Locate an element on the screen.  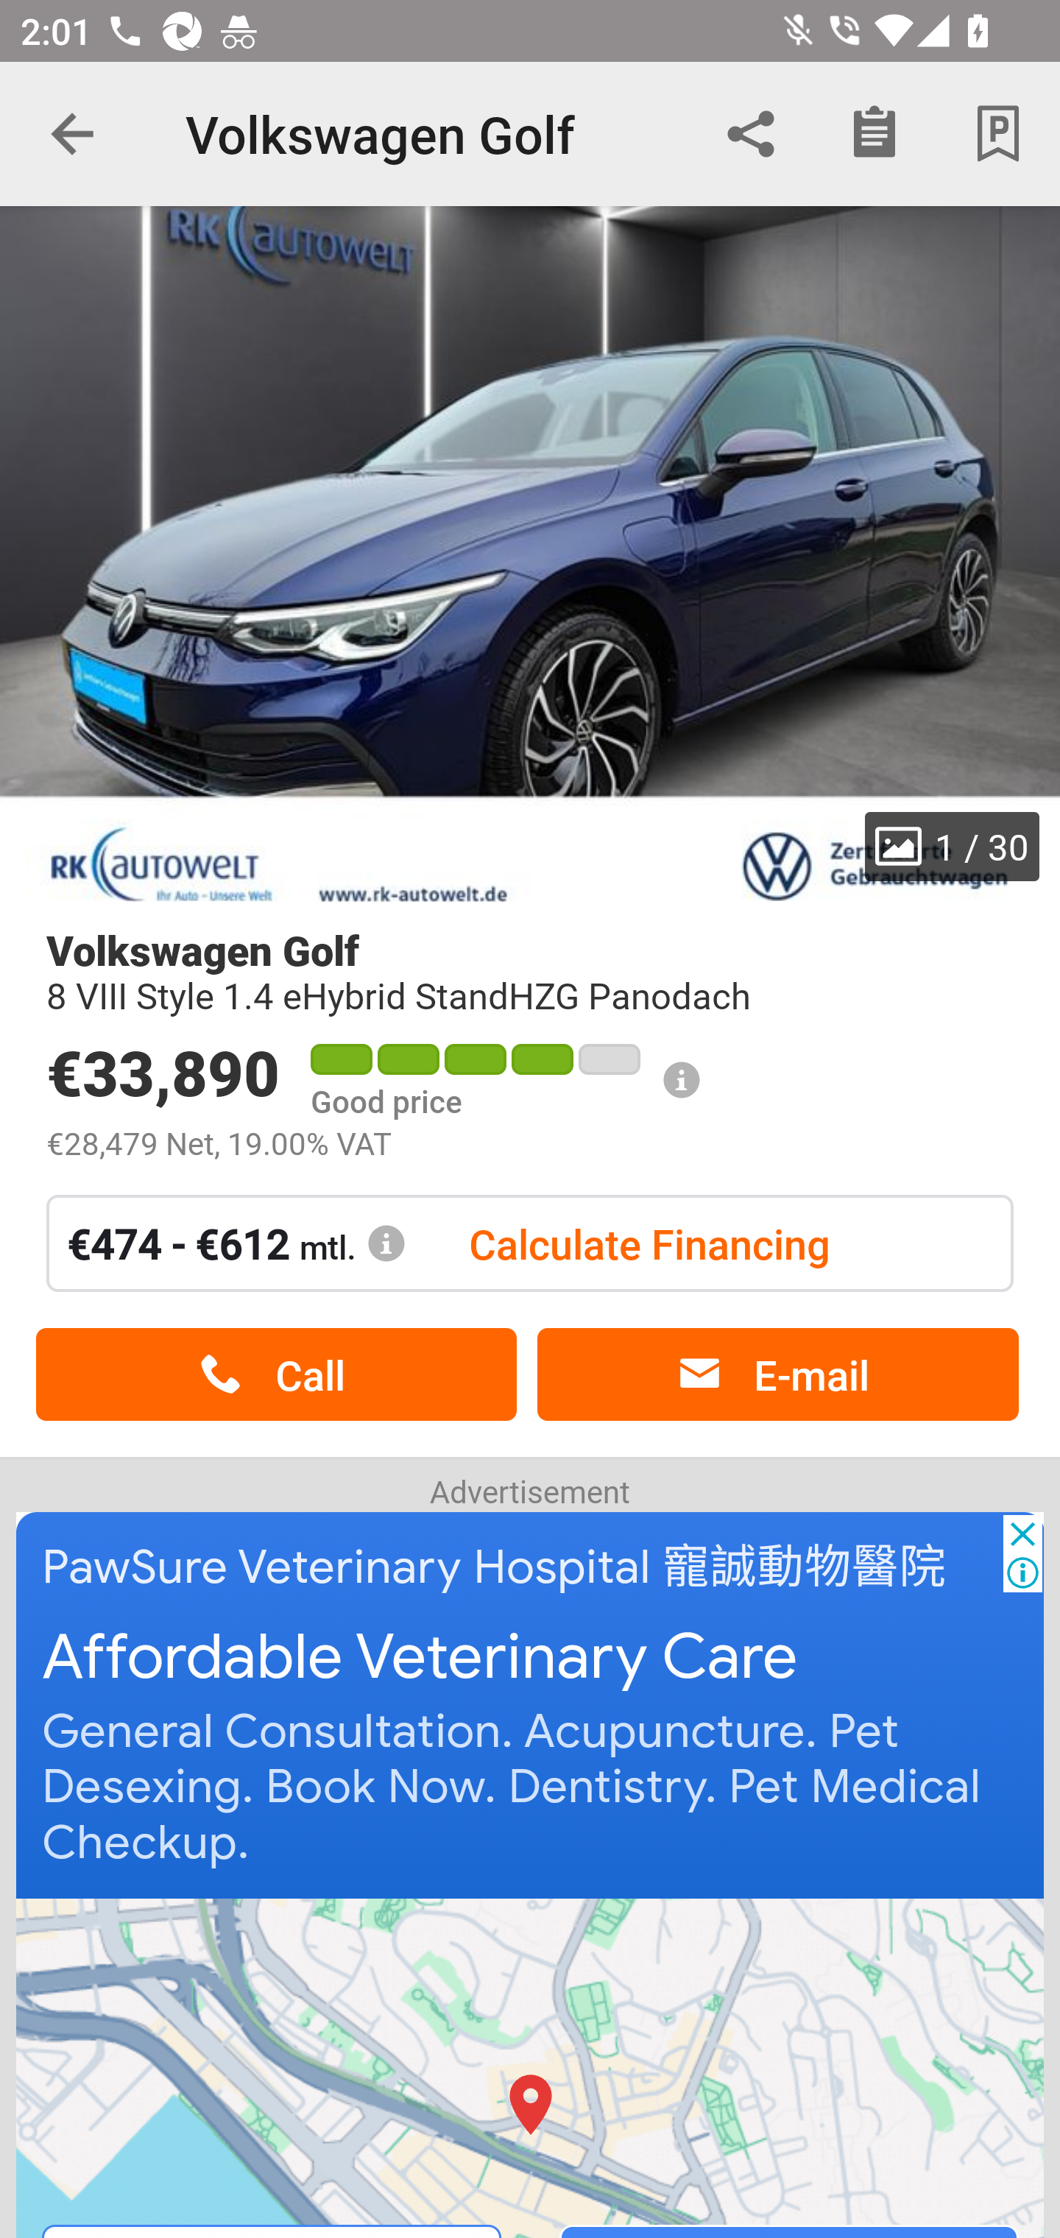
Navigate up is located at coordinates (72, 134).